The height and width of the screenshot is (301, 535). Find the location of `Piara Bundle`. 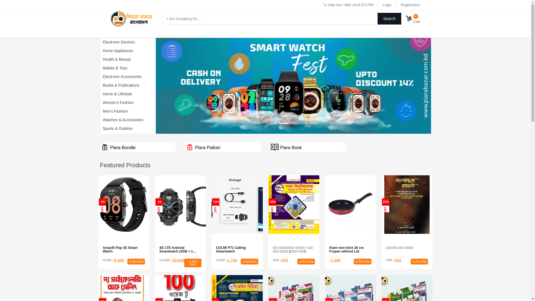

Piara Bundle is located at coordinates (138, 147).